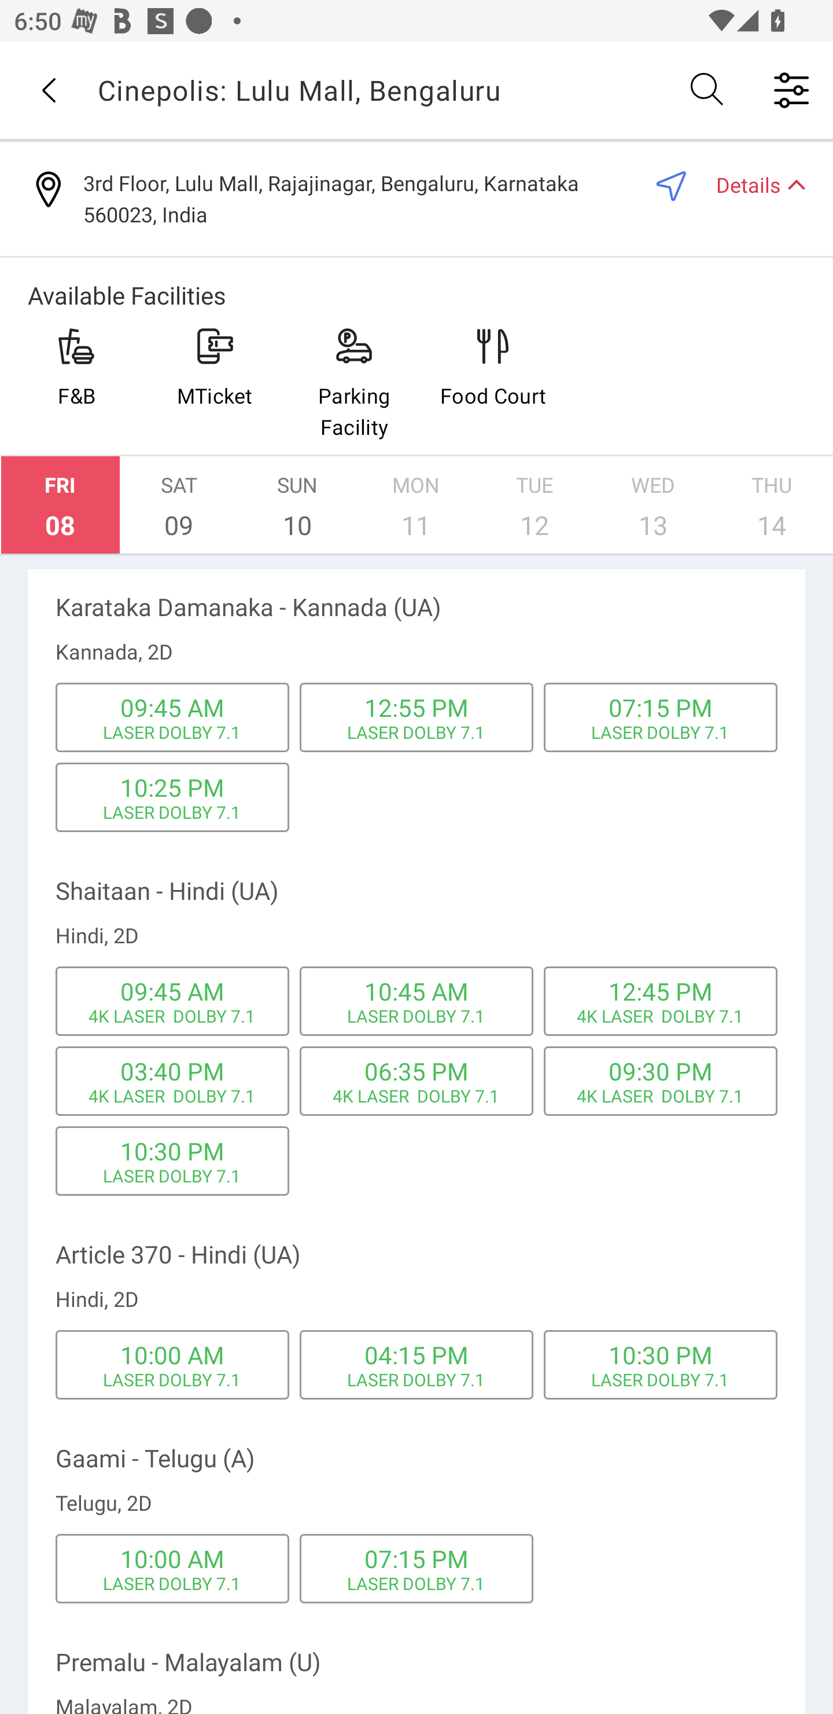  Describe the element at coordinates (172, 1016) in the screenshot. I see `4K LASER  DOLBY 7.1` at that location.